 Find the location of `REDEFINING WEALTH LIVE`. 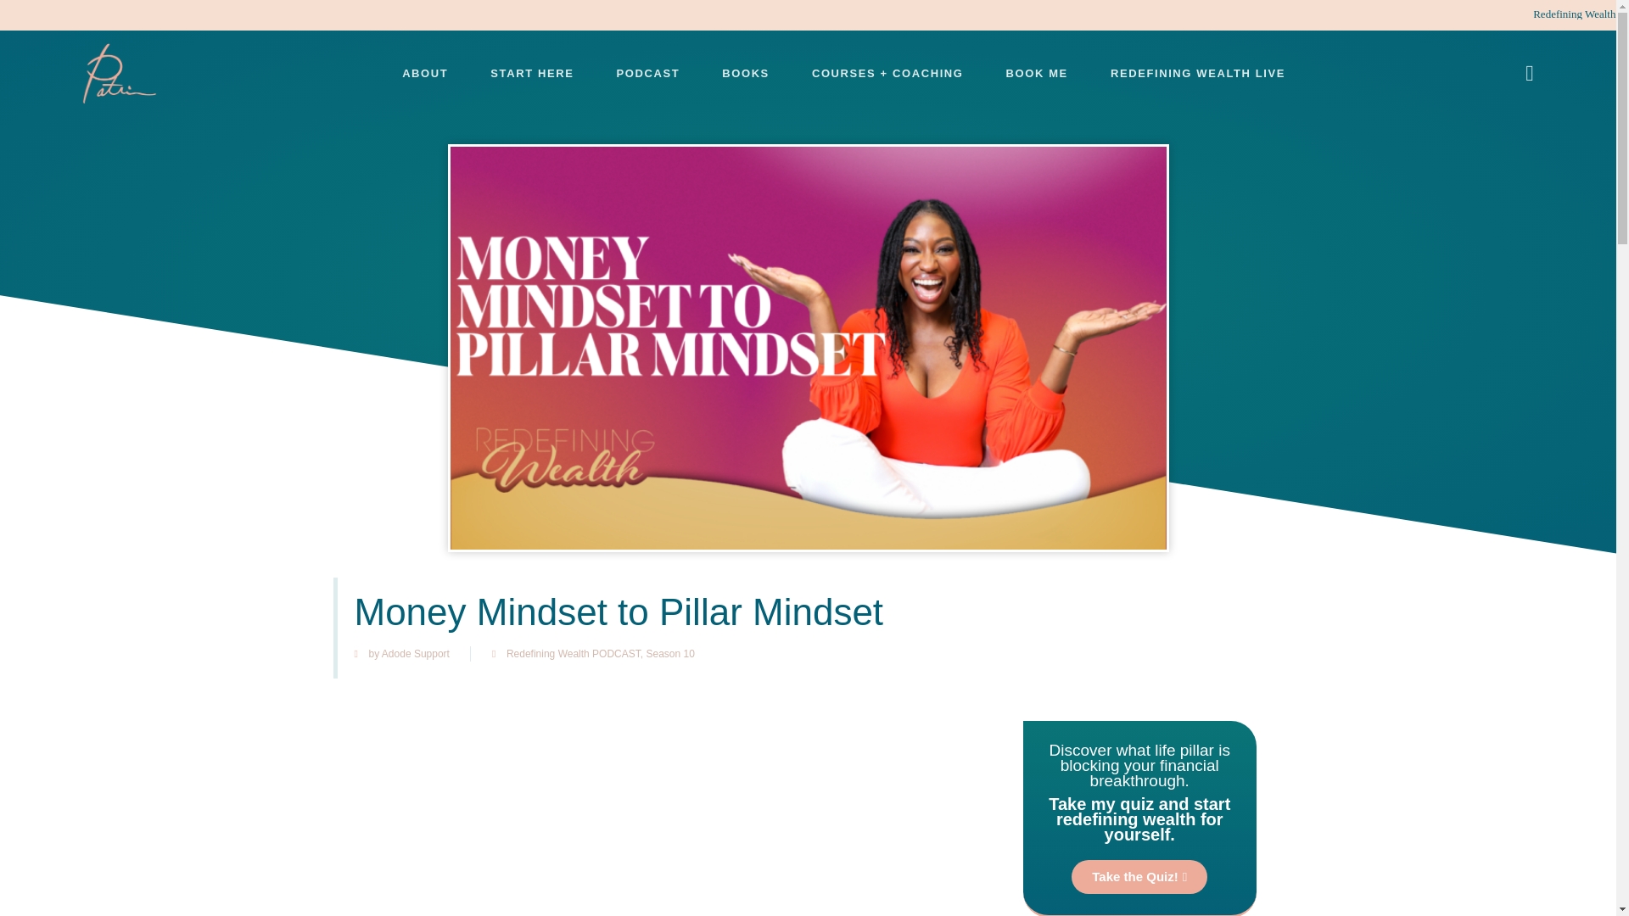

REDEFINING WEALTH LIVE is located at coordinates (1198, 73).